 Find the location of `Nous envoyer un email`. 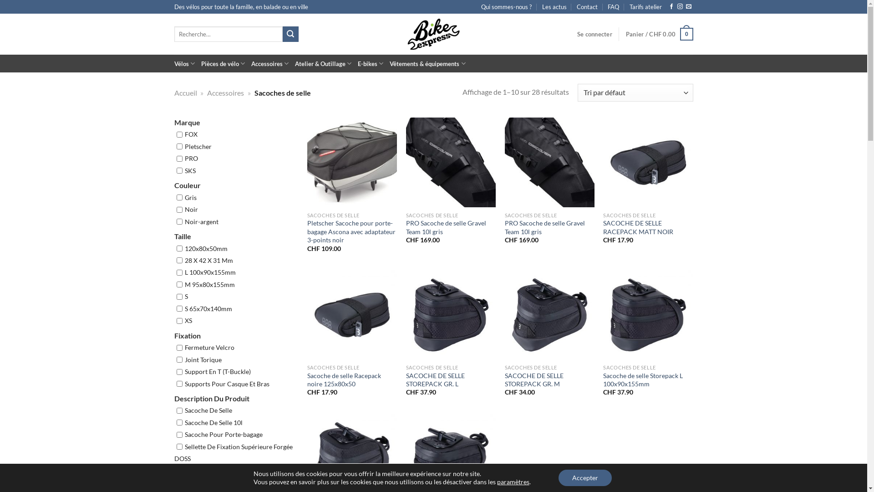

Nous envoyer un email is located at coordinates (689, 7).